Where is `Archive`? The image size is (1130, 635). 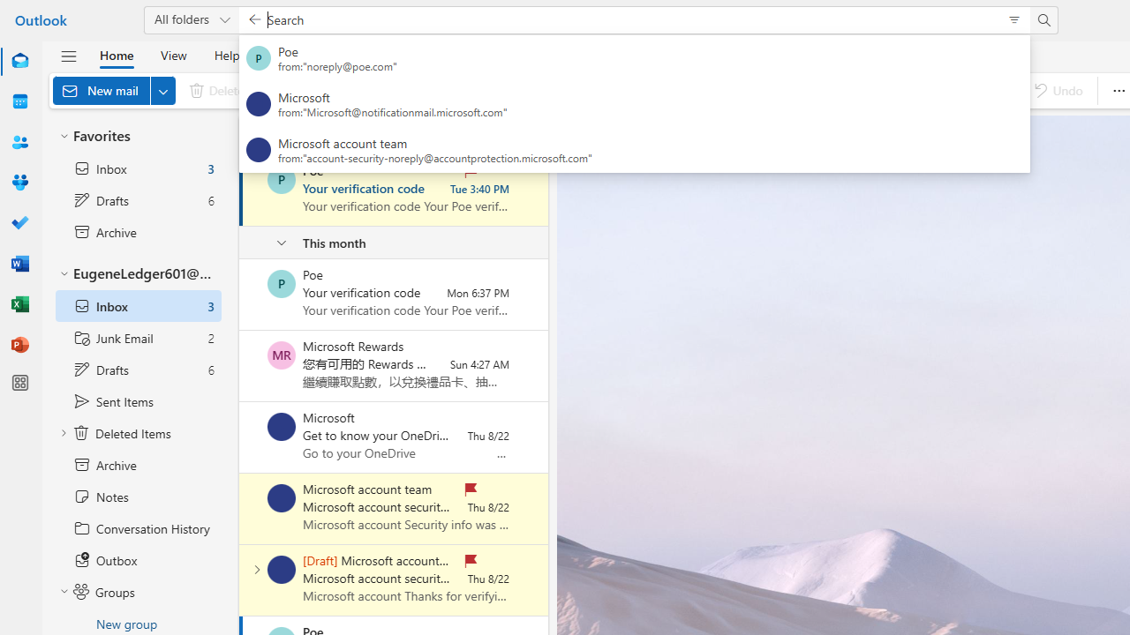 Archive is located at coordinates (303, 90).